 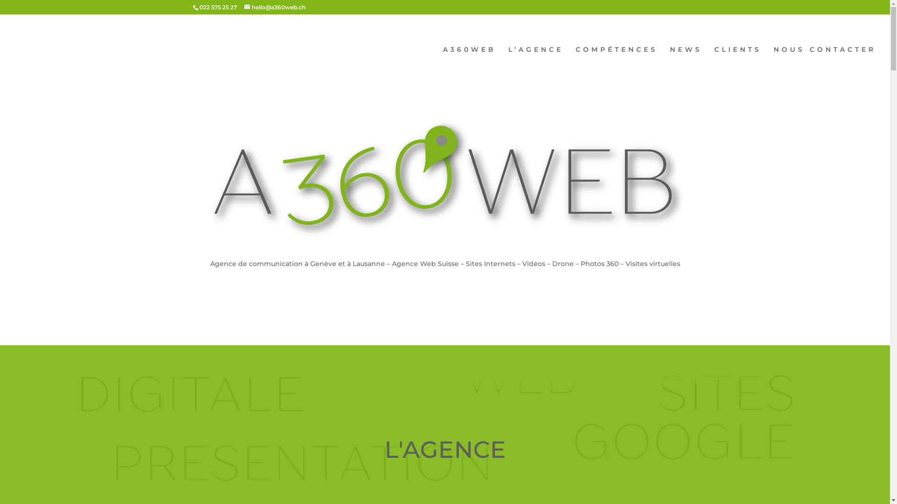 What do you see at coordinates (470, 65) in the screenshot?
I see `A360WEB` at bounding box center [470, 65].